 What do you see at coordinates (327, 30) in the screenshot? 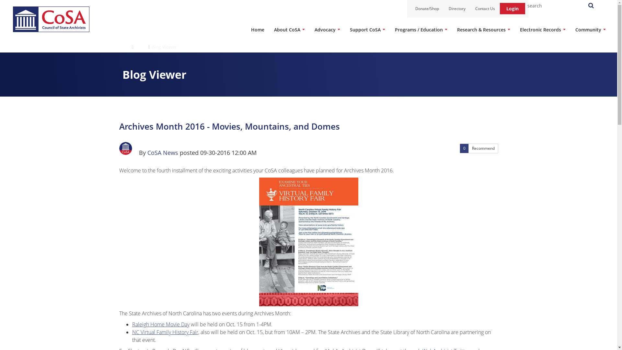
I see `Advocacy` at bounding box center [327, 30].